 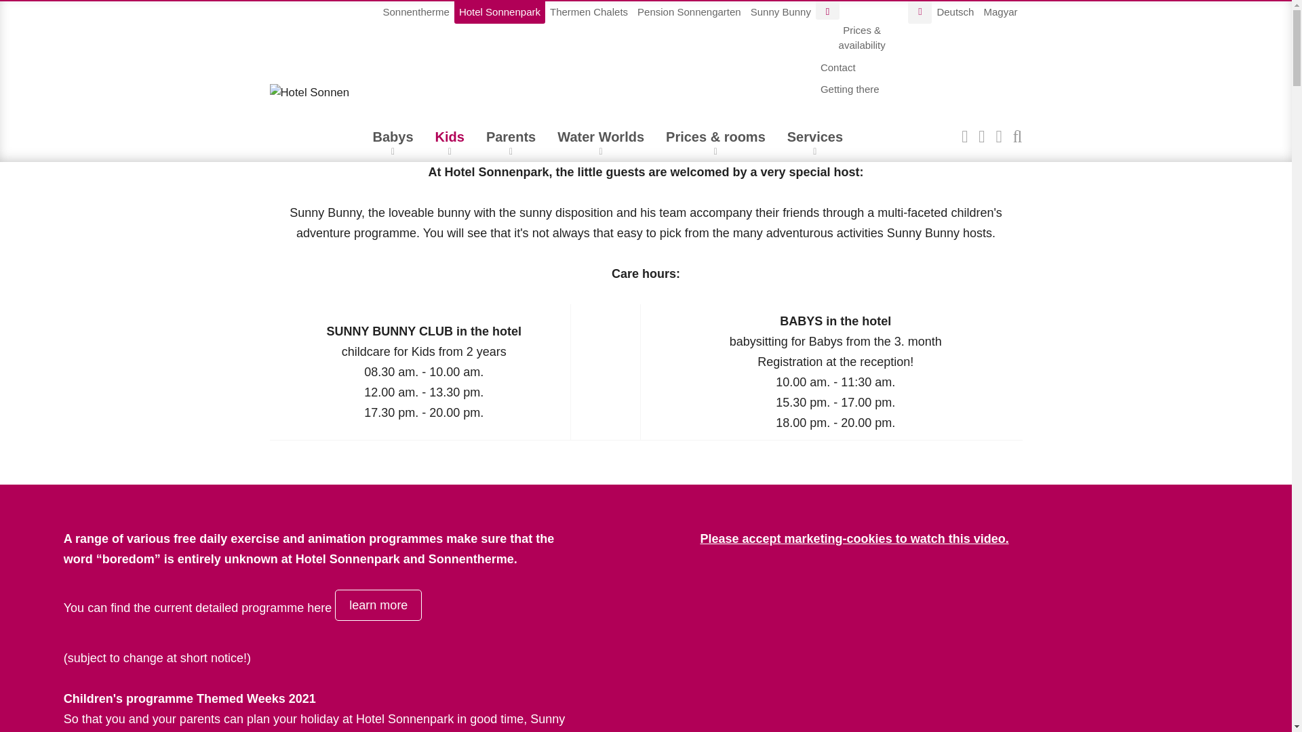 I want to click on Hotel Sonnenpark, Lutzmannsburg, so click(x=309, y=92).